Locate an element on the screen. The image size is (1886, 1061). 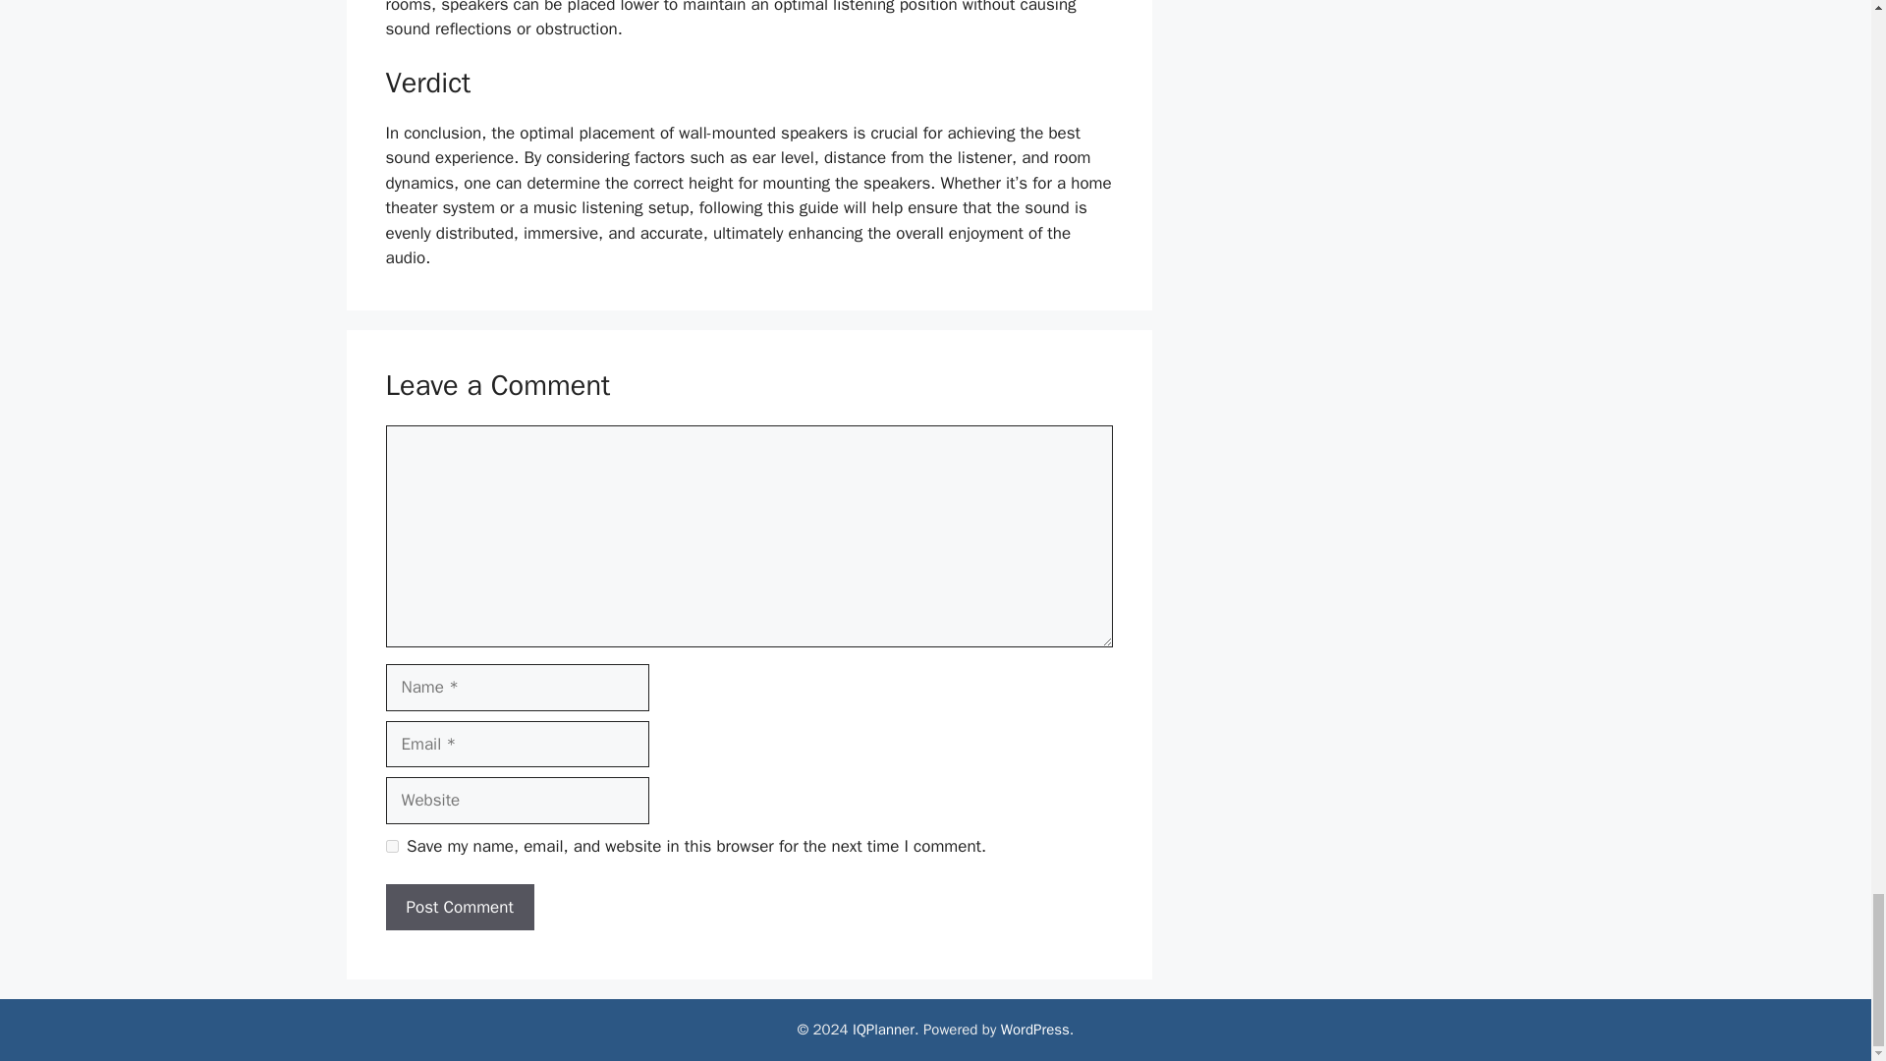
yes is located at coordinates (391, 847).